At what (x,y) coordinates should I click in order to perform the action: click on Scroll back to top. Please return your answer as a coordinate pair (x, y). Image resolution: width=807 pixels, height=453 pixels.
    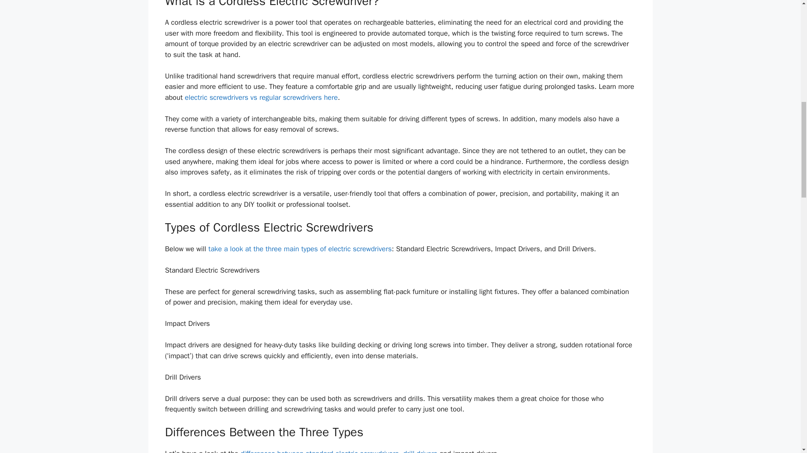
    Looking at the image, I should click on (780, 398).